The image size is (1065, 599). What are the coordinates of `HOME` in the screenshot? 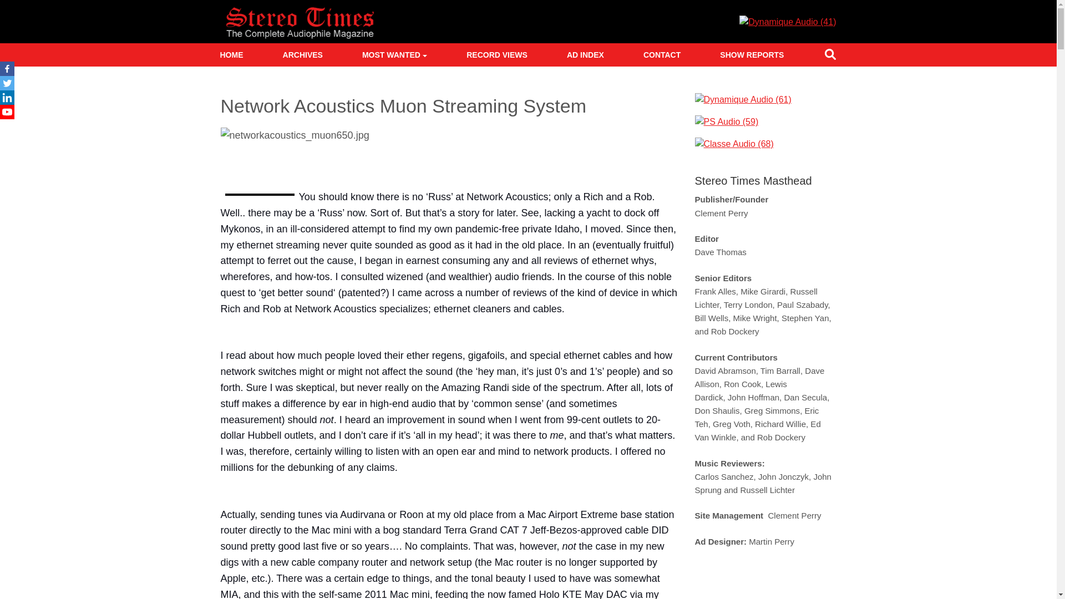 It's located at (231, 54).